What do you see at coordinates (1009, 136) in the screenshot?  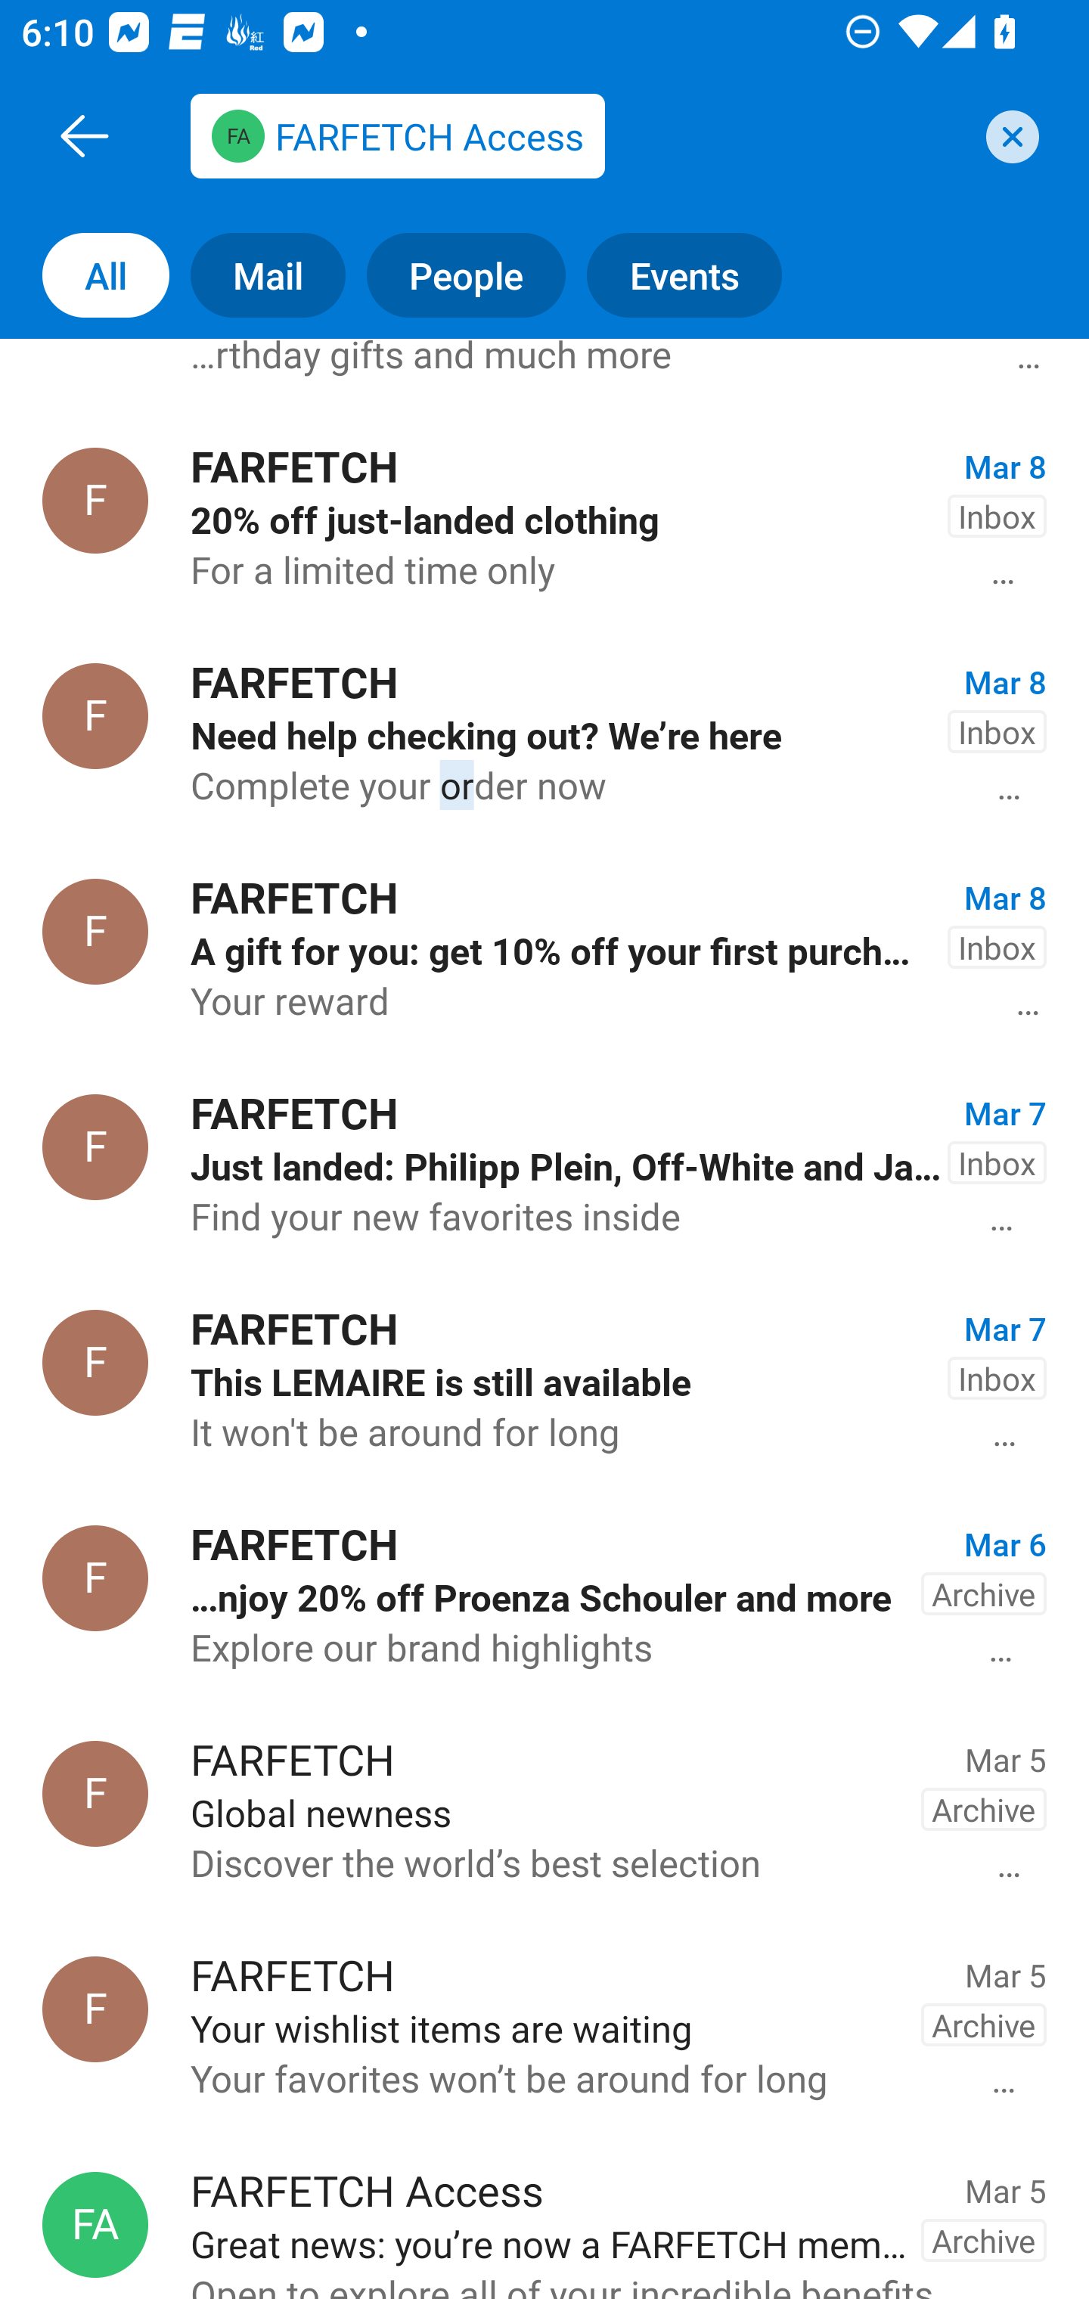 I see `clear search` at bounding box center [1009, 136].